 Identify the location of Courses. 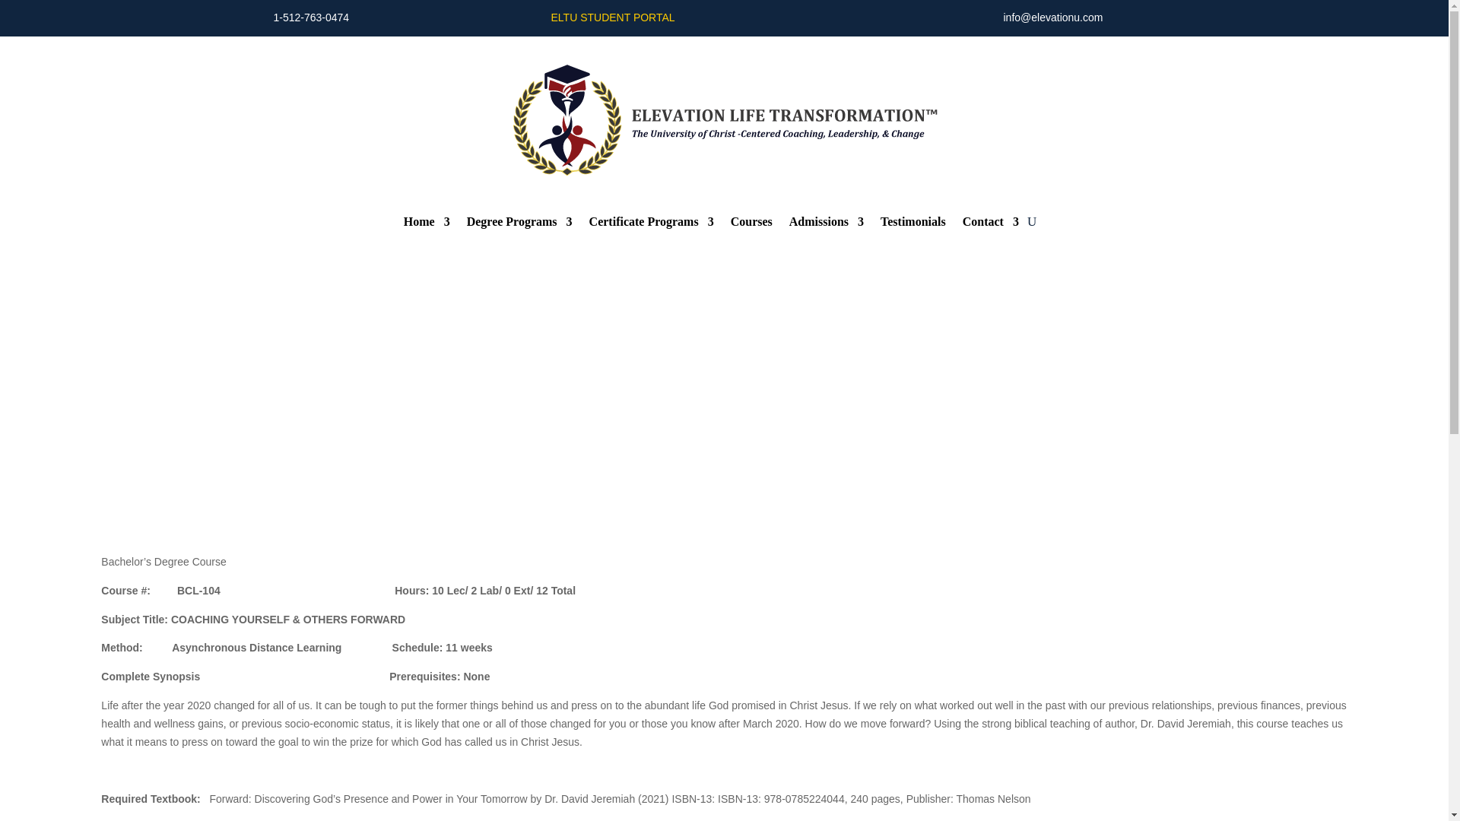
(751, 225).